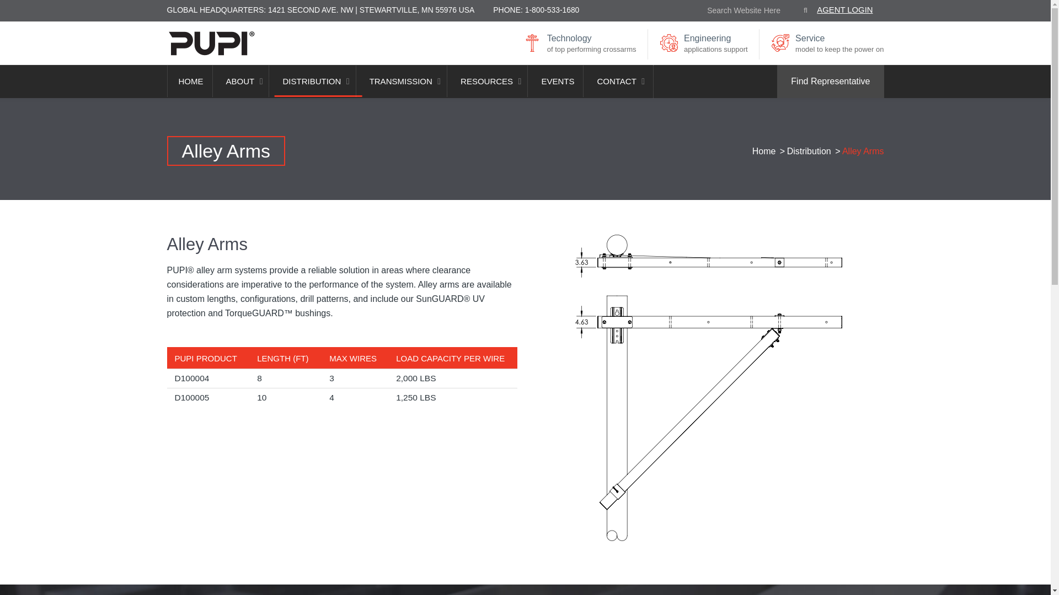 The image size is (1059, 595). I want to click on TRANSMISSION, so click(401, 82).